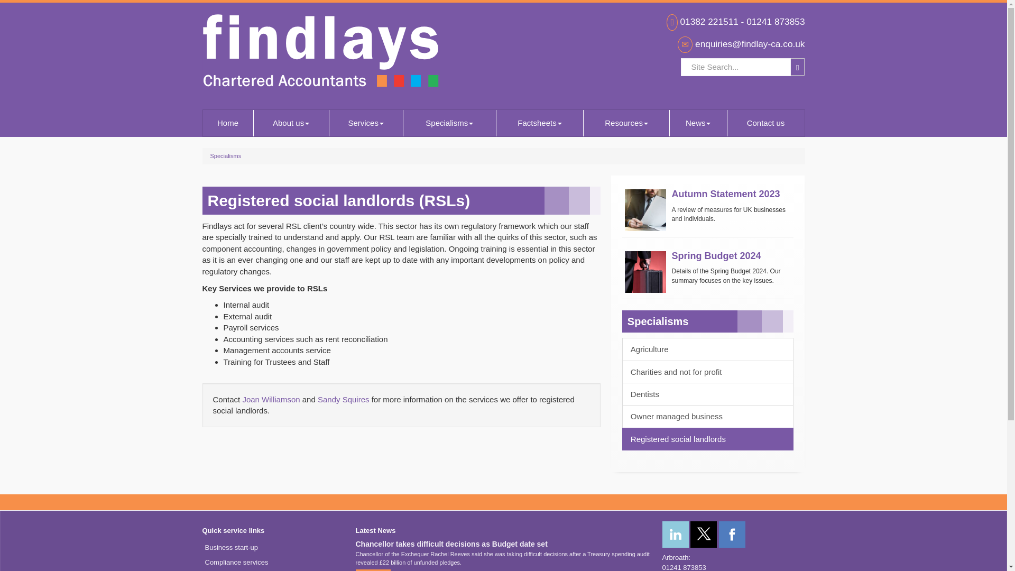 The height and width of the screenshot is (571, 1015). What do you see at coordinates (366, 123) in the screenshot?
I see `Services` at bounding box center [366, 123].